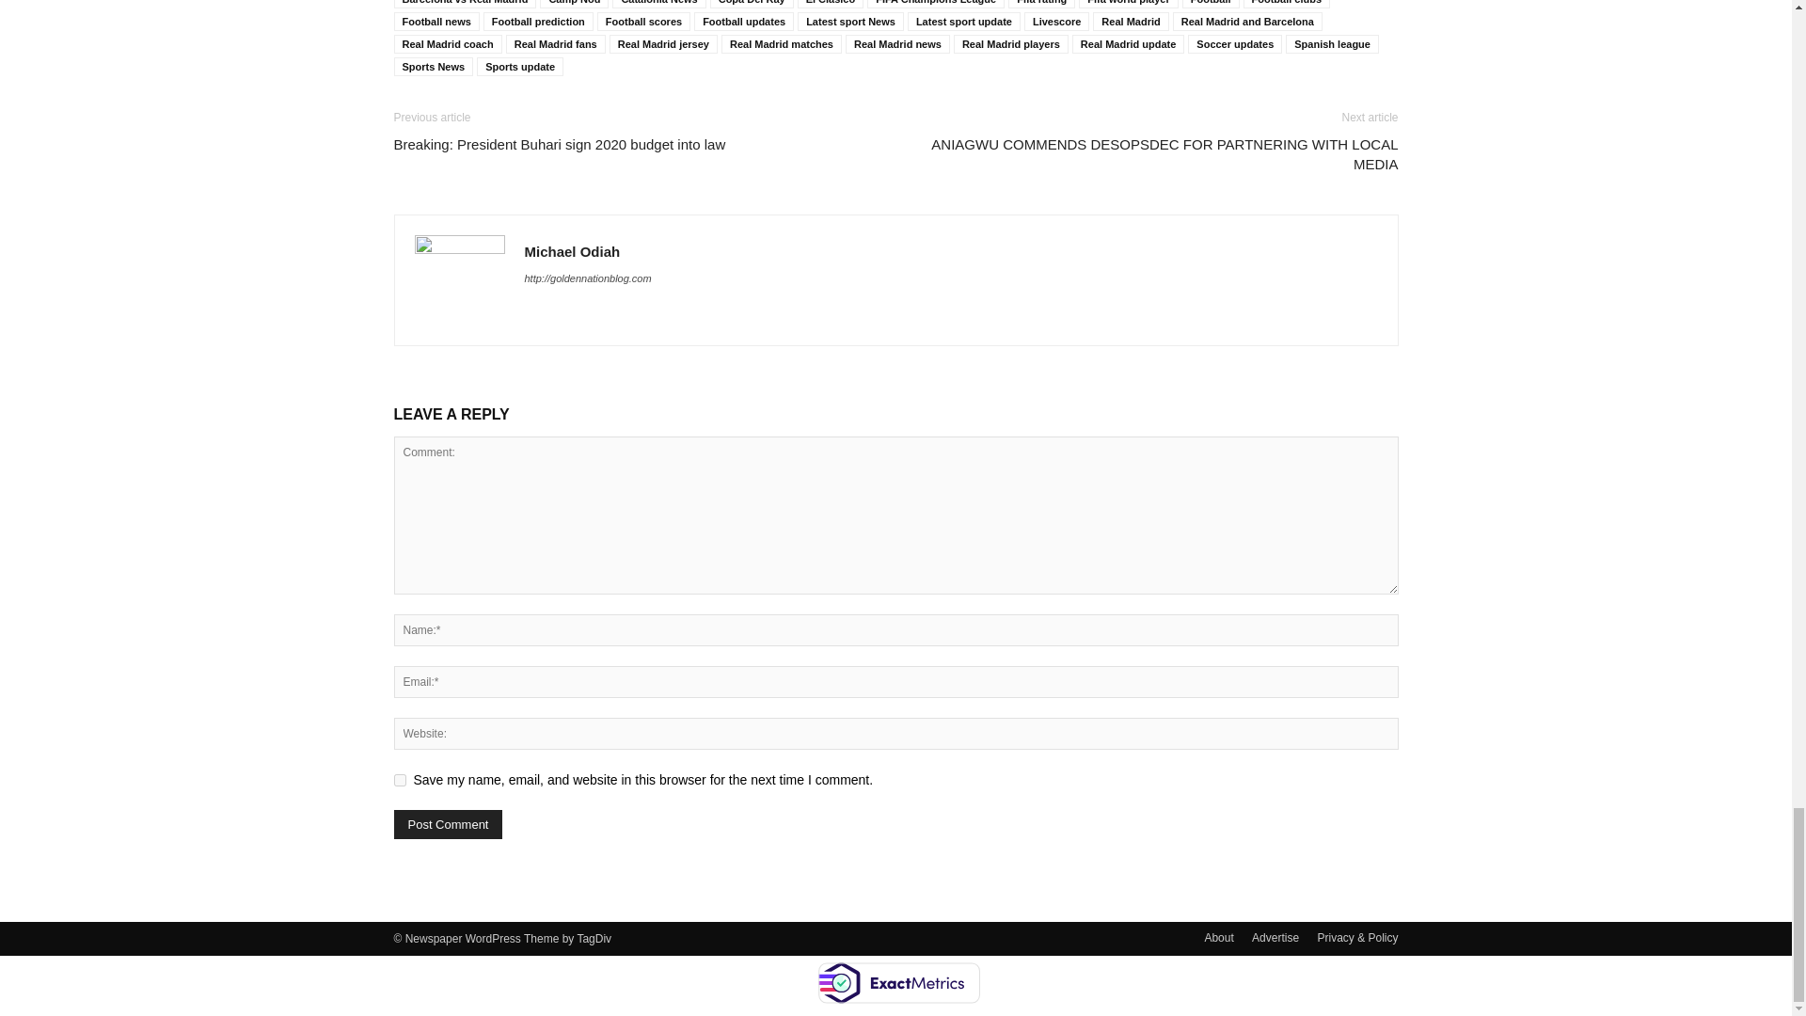  What do you see at coordinates (436, 21) in the screenshot?
I see `Football news` at bounding box center [436, 21].